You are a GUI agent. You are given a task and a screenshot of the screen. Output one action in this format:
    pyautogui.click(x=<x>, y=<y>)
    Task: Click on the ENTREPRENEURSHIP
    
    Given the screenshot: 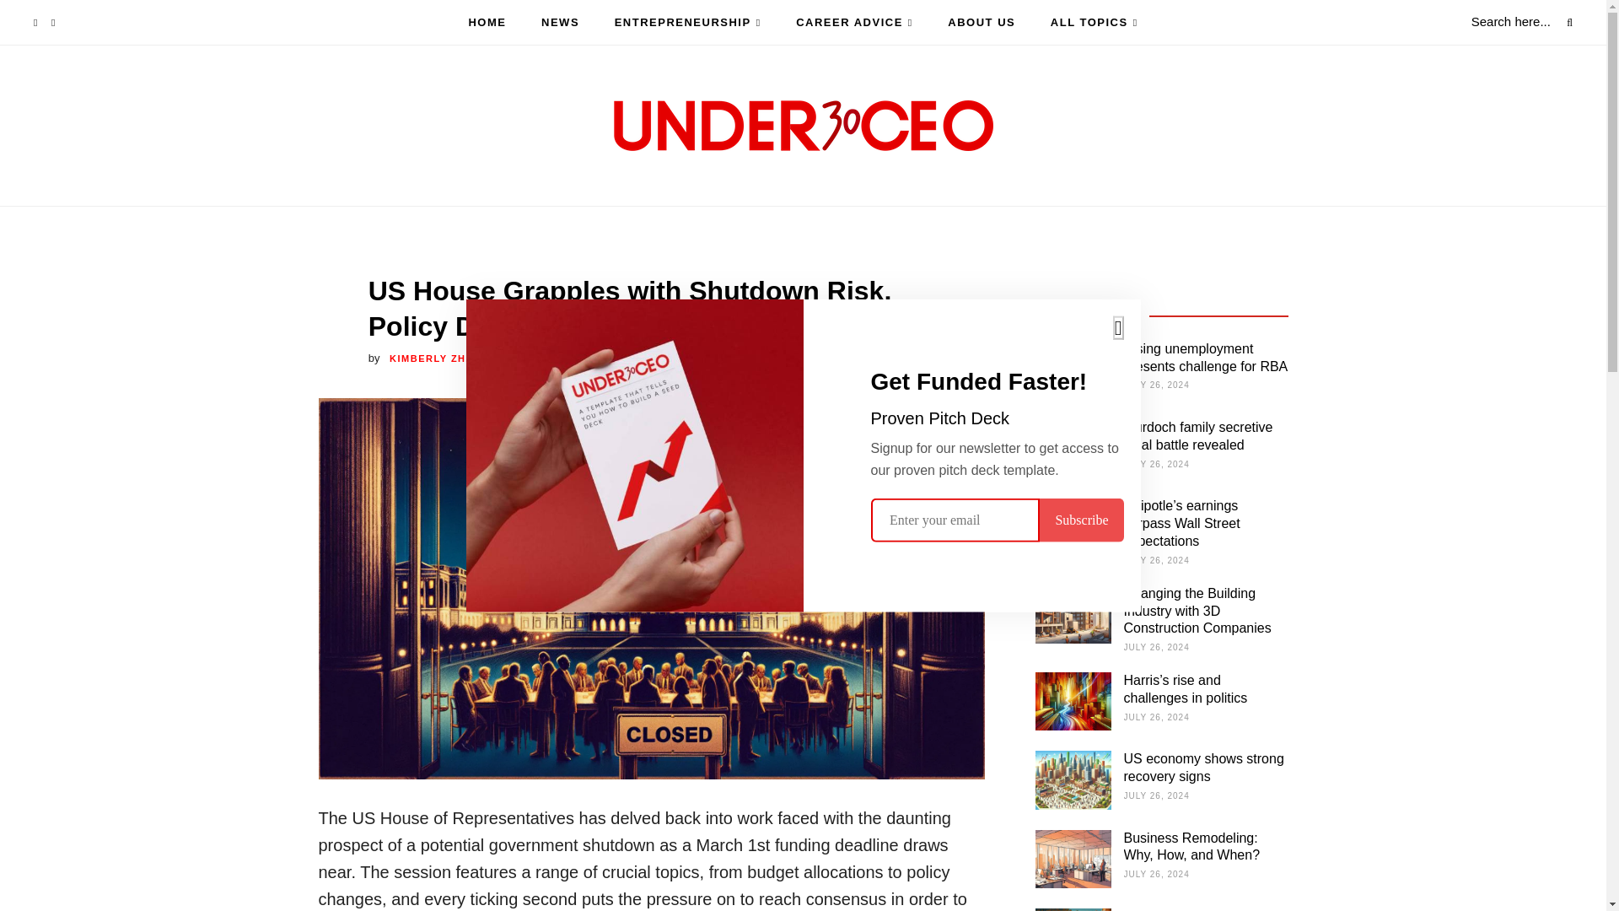 What is the action you would take?
    pyautogui.click(x=688, y=23)
    